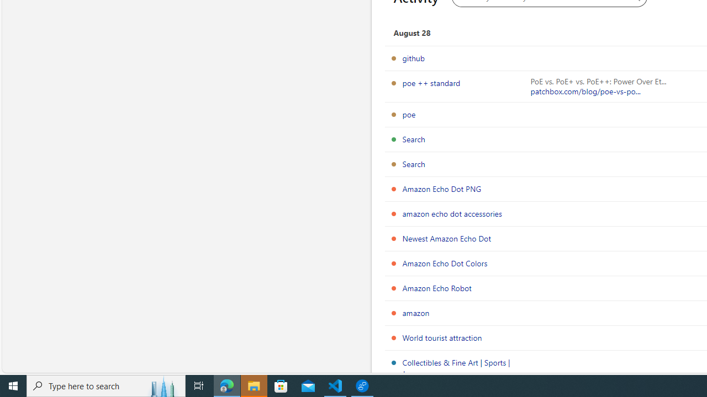 The height and width of the screenshot is (397, 707). I want to click on github, so click(413, 58).